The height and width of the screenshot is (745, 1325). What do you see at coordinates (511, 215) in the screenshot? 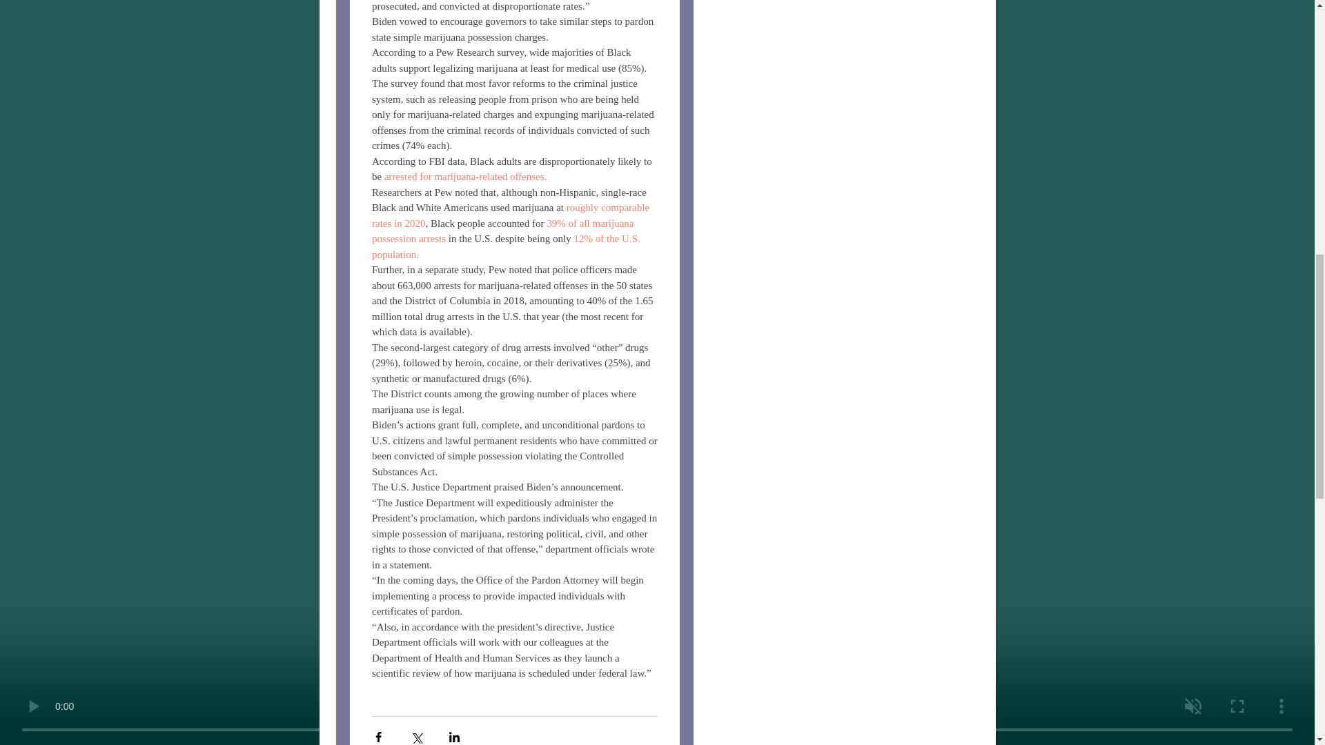
I see `roughly comparable rates in 2020` at bounding box center [511, 215].